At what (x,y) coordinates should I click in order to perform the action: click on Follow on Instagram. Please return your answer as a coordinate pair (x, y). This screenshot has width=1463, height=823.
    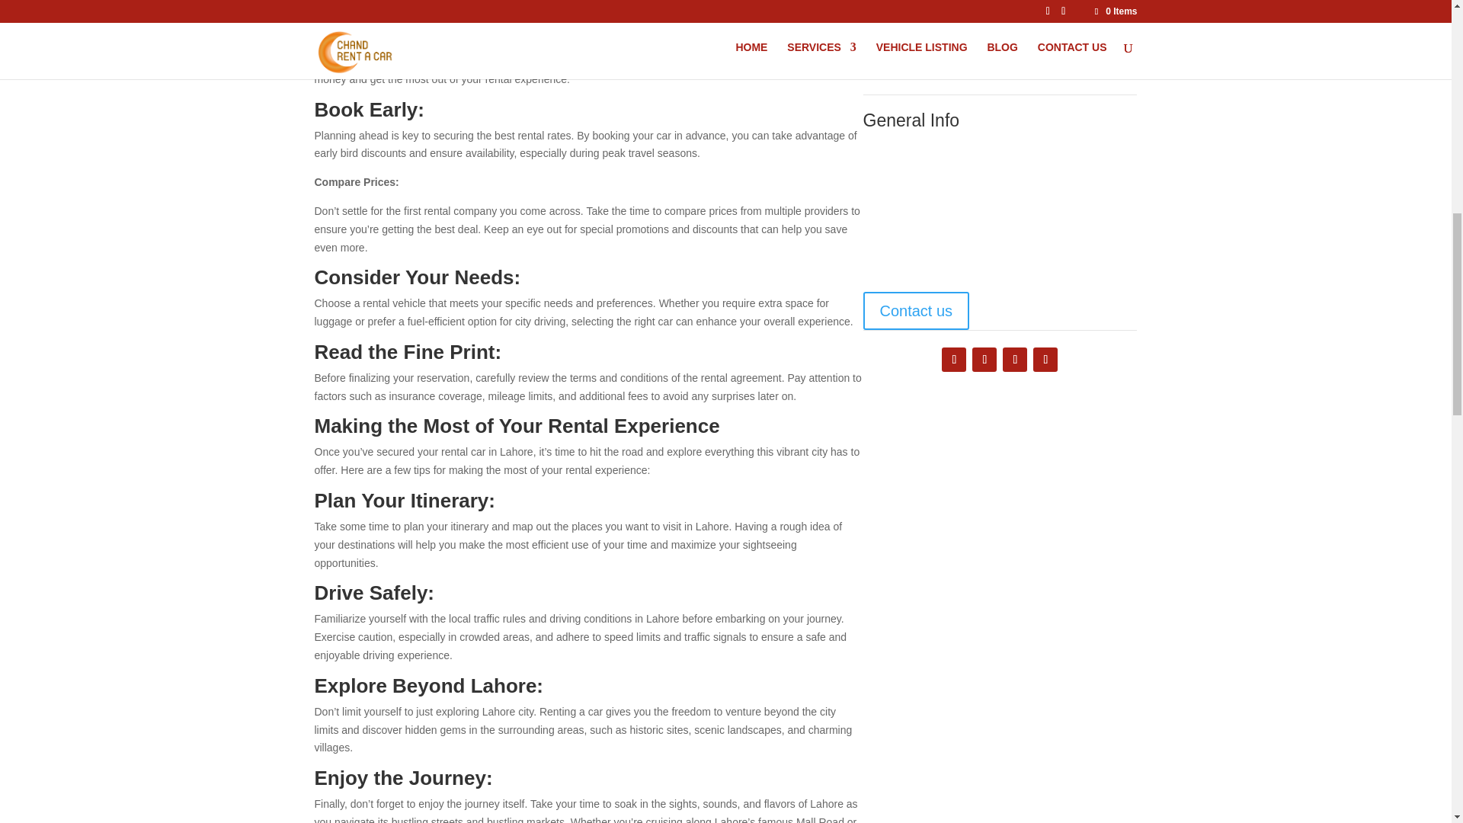
    Looking at the image, I should click on (1014, 360).